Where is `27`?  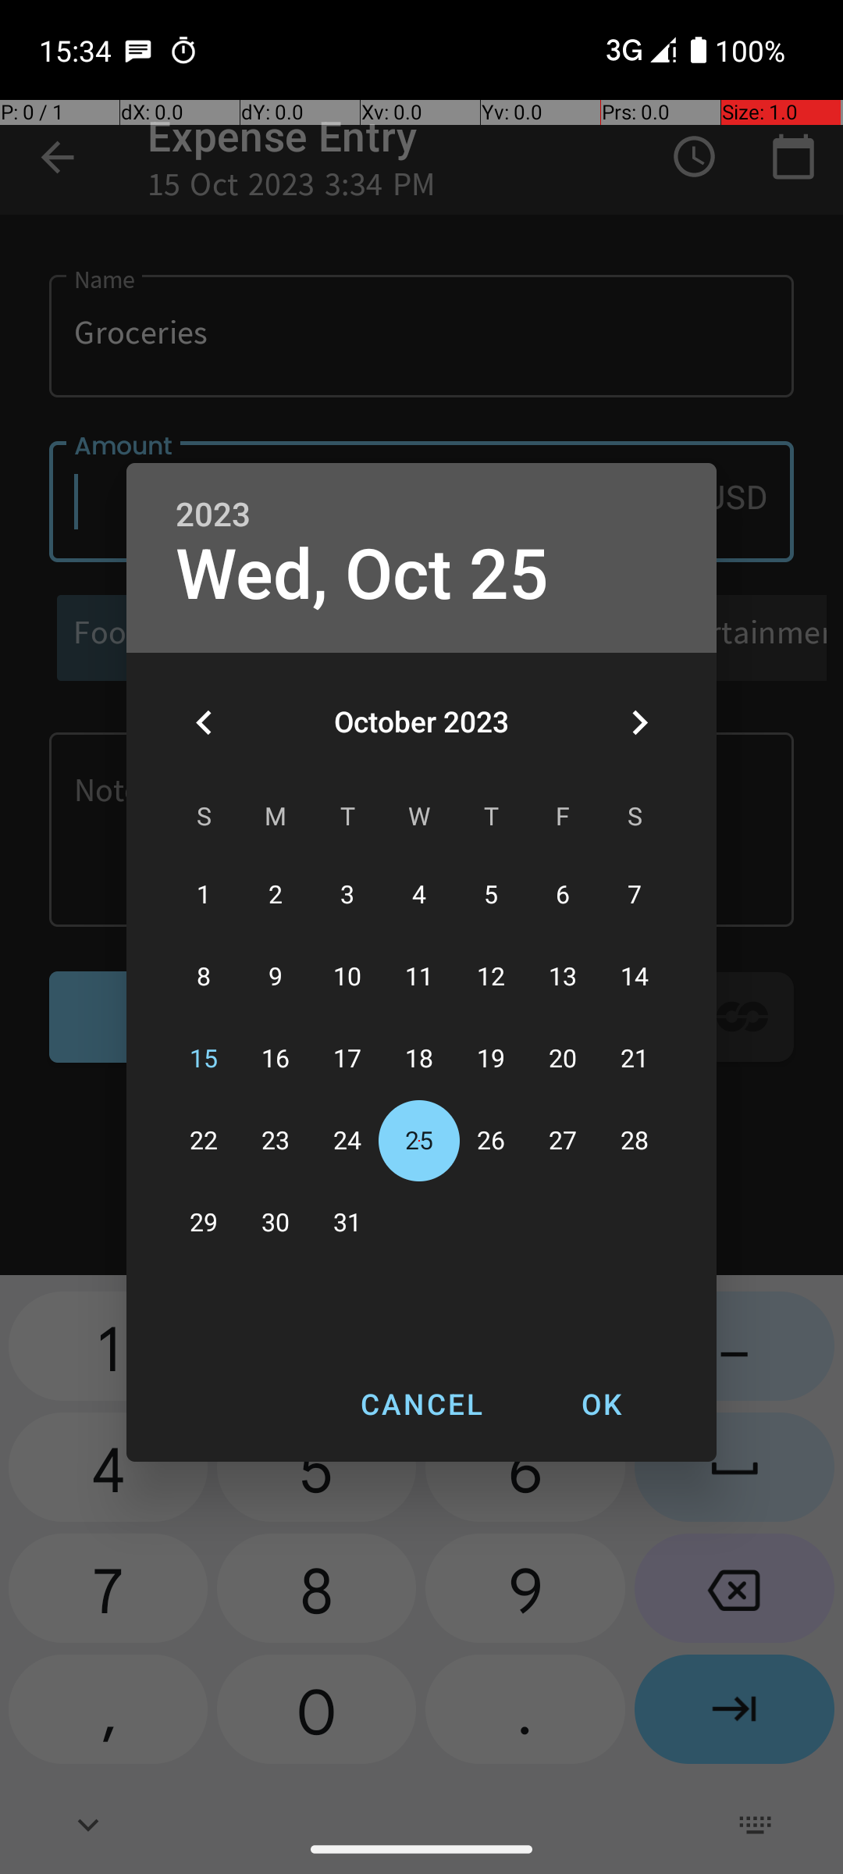
27 is located at coordinates (563, 1142).